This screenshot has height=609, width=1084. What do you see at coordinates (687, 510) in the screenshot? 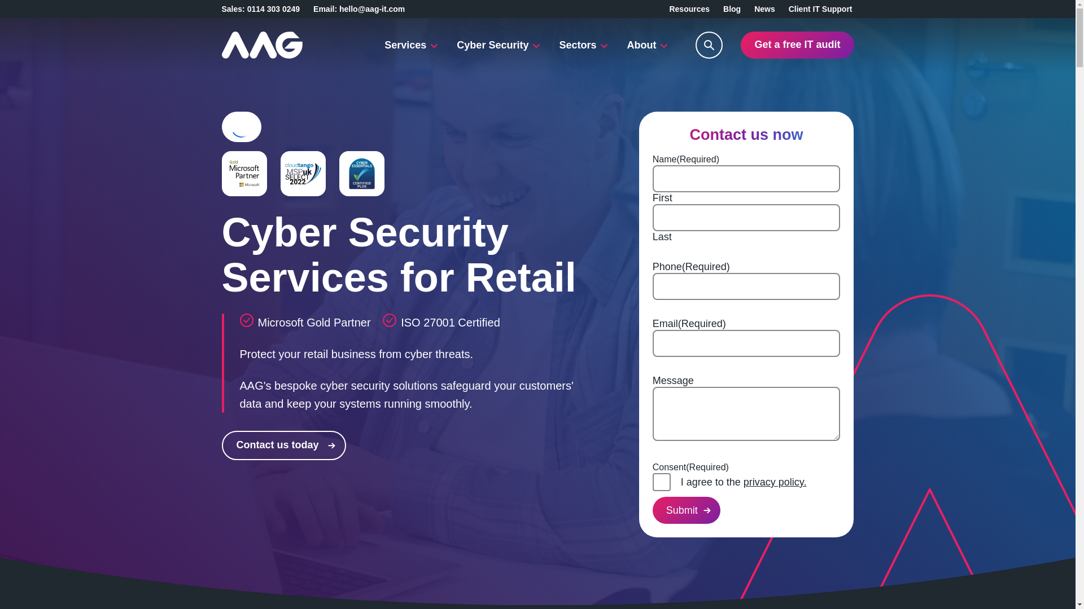
I see `Submit` at bounding box center [687, 510].